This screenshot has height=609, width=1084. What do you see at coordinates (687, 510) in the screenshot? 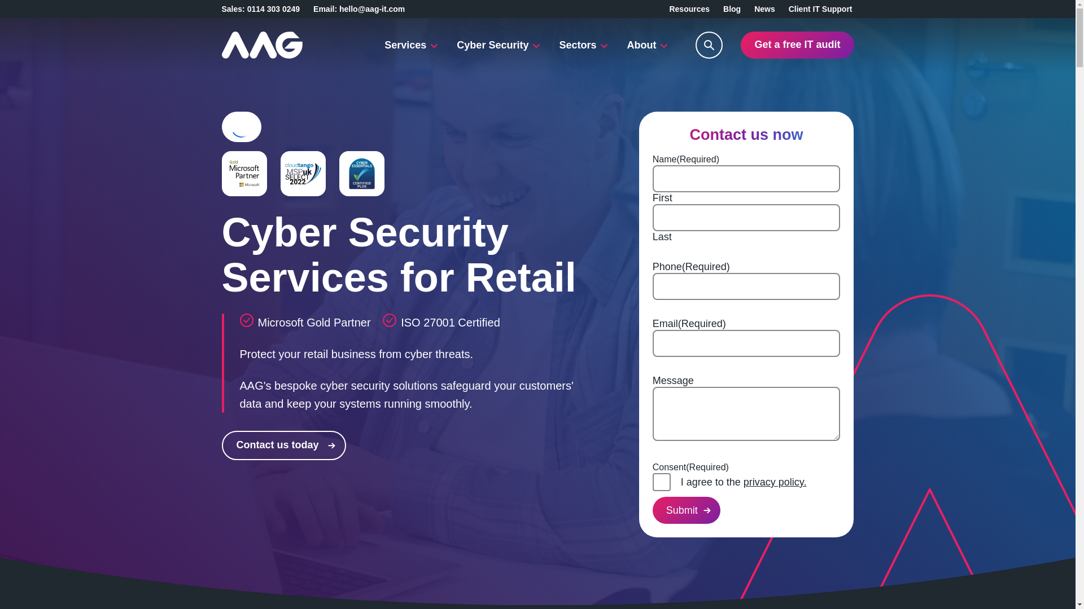
I see `Submit` at bounding box center [687, 510].